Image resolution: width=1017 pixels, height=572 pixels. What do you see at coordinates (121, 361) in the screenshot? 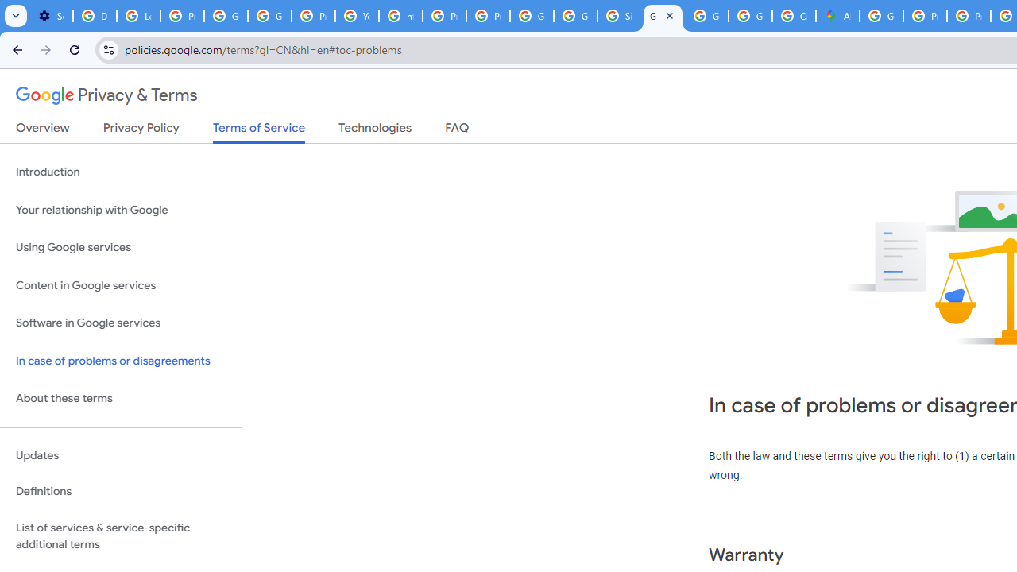
I see `In case of problems or disagreements` at bounding box center [121, 361].